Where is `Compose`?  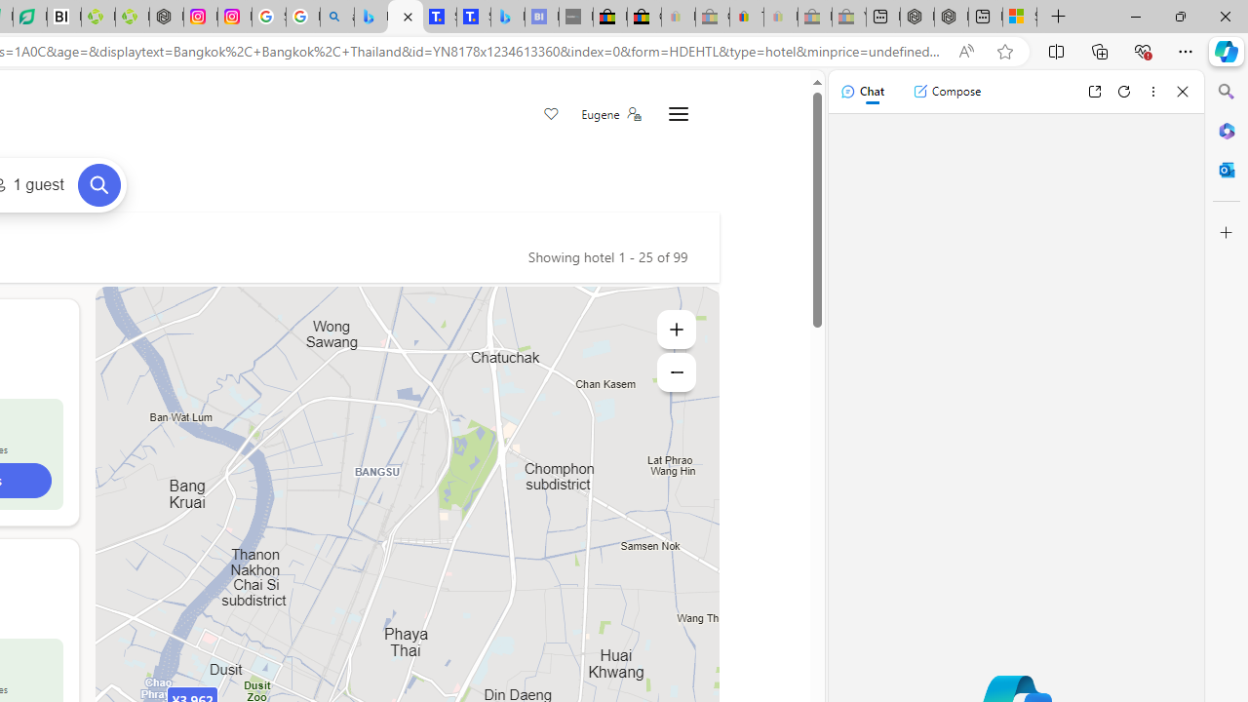 Compose is located at coordinates (947, 92).